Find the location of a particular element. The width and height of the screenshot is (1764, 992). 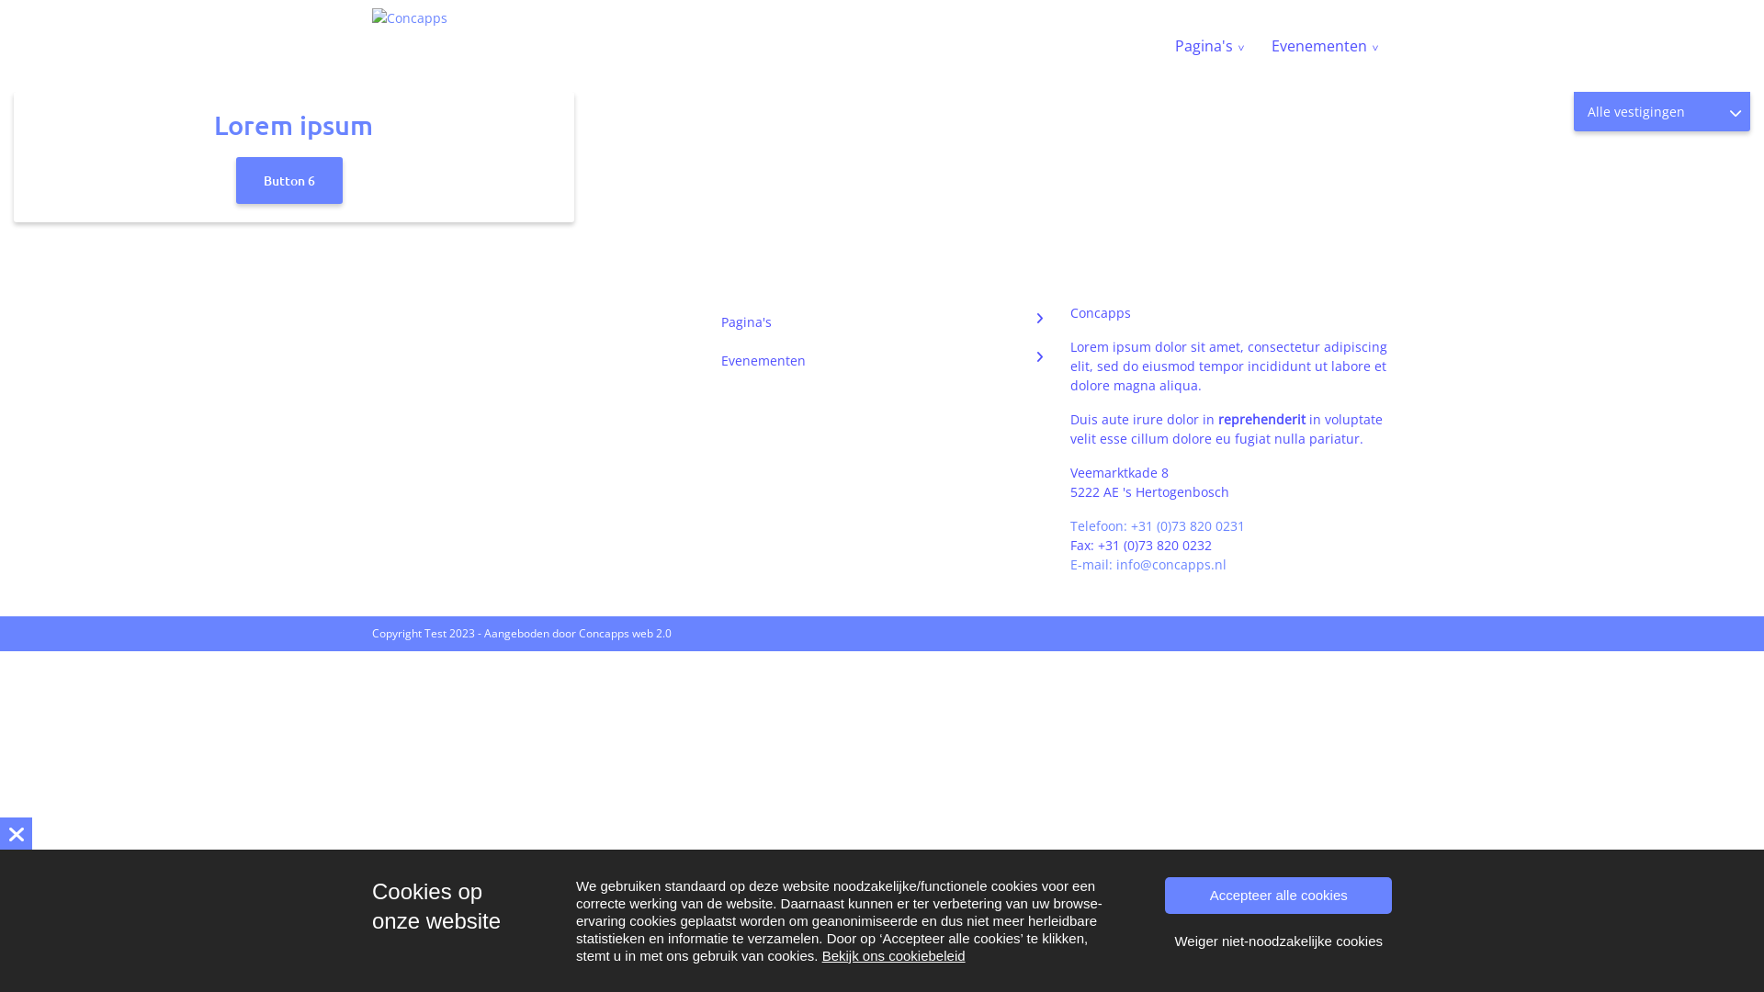

Pagina's is located at coordinates (1209, 46).